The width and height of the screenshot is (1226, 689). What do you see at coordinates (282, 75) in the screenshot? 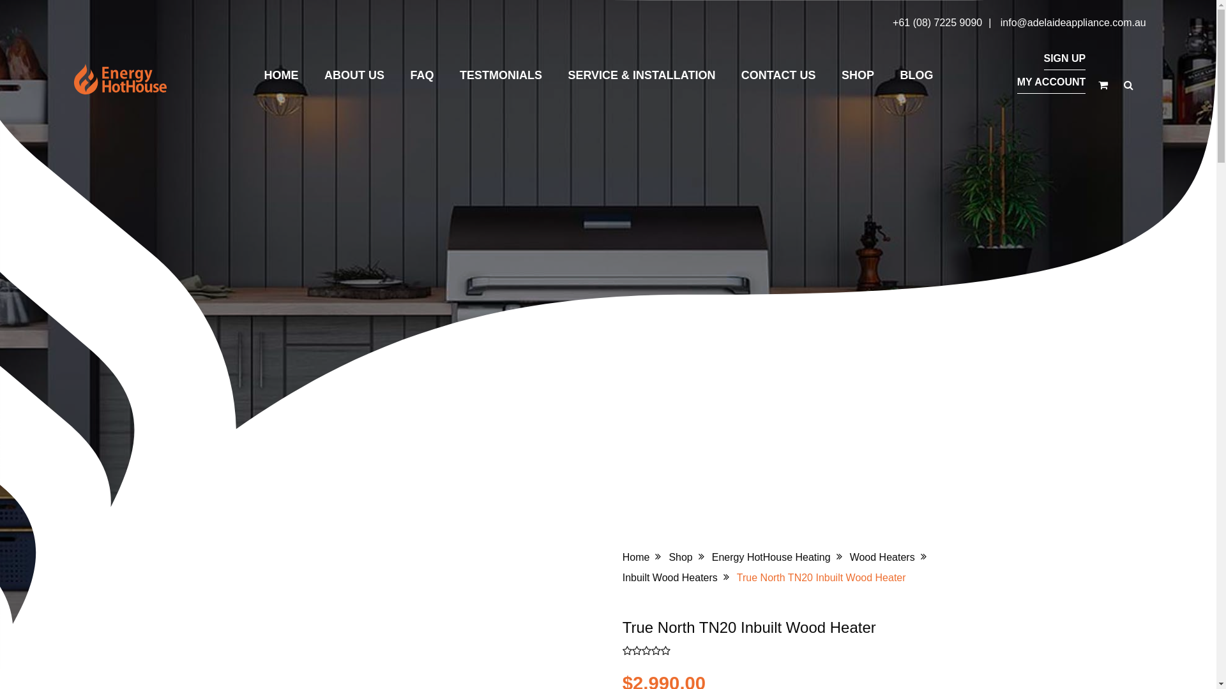
I see `HOME` at bounding box center [282, 75].